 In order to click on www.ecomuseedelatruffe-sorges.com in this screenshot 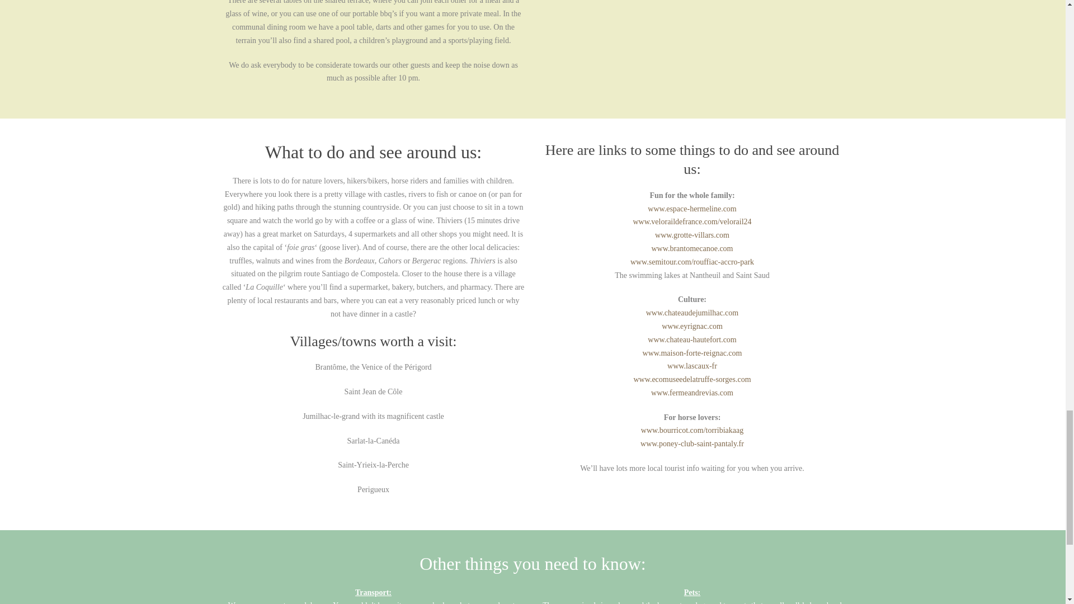, I will do `click(692, 379)`.